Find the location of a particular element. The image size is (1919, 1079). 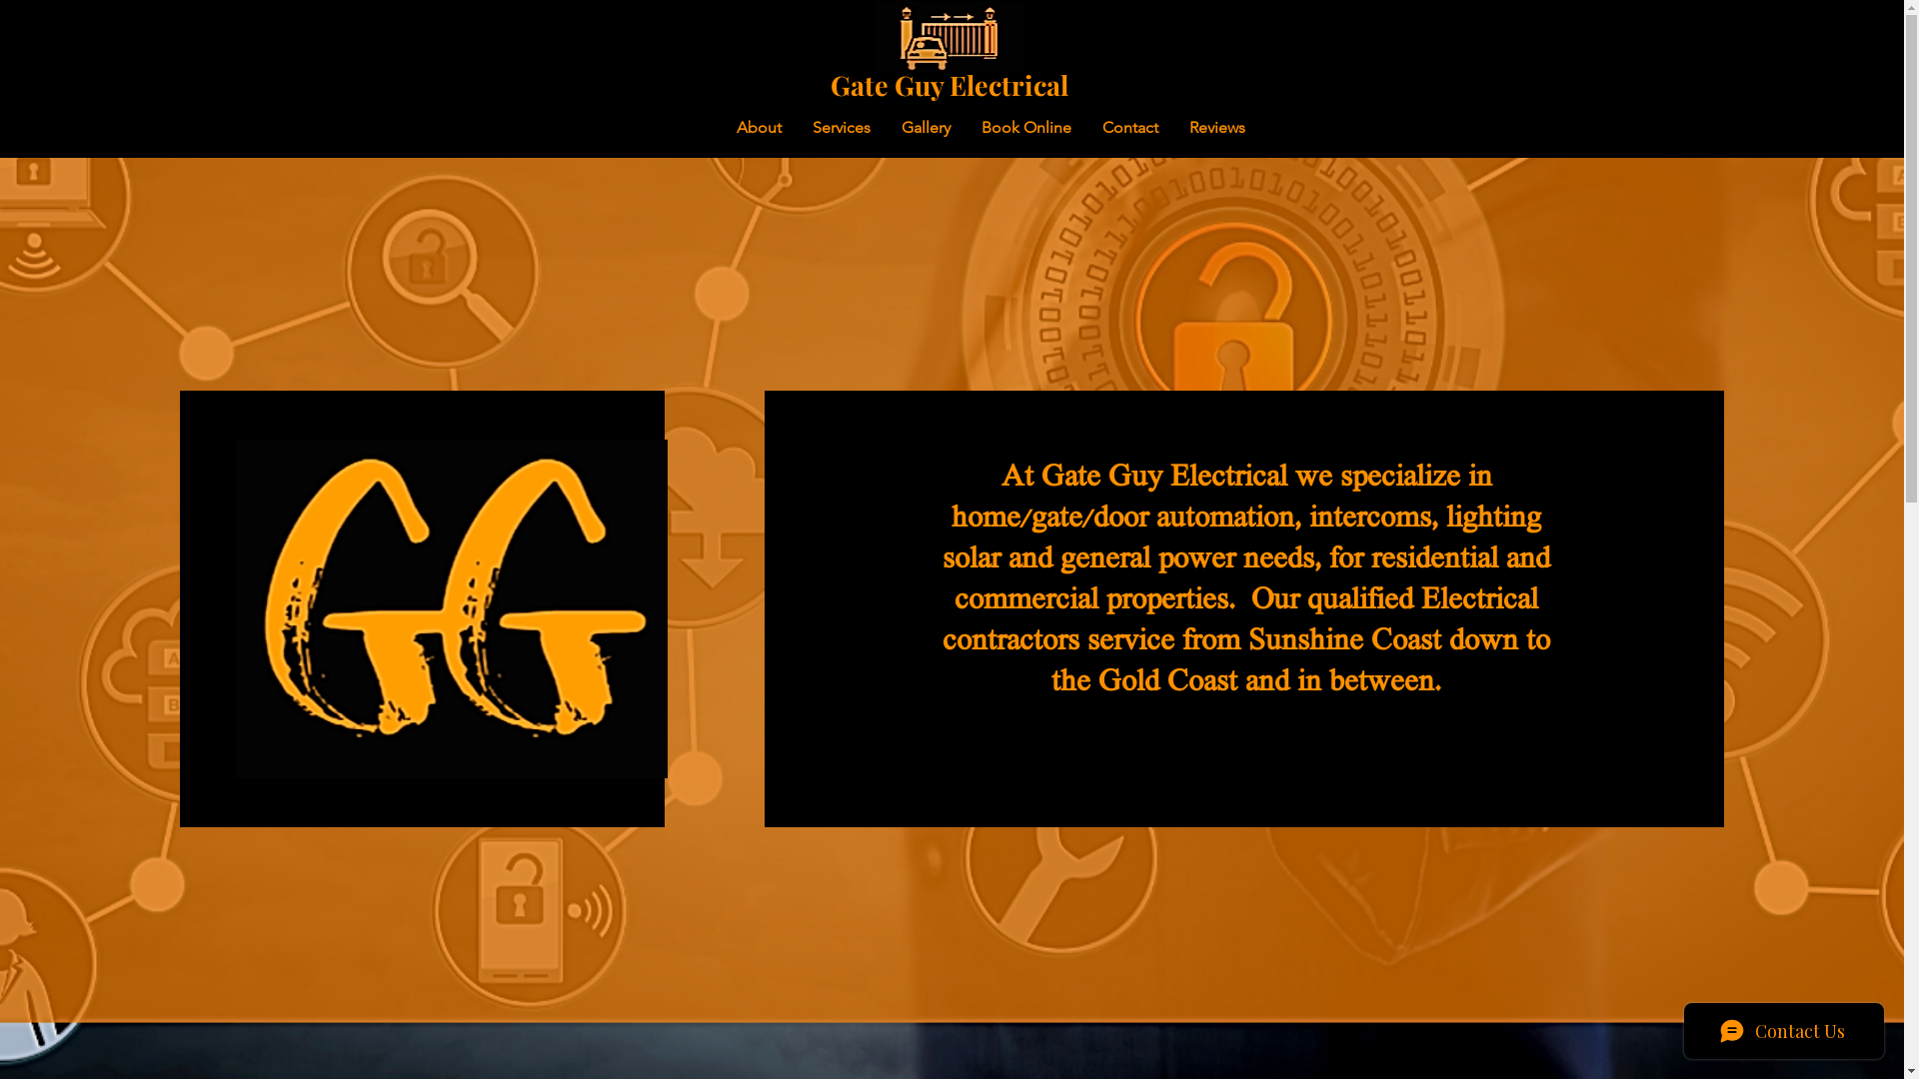

Book Online is located at coordinates (1025, 128).